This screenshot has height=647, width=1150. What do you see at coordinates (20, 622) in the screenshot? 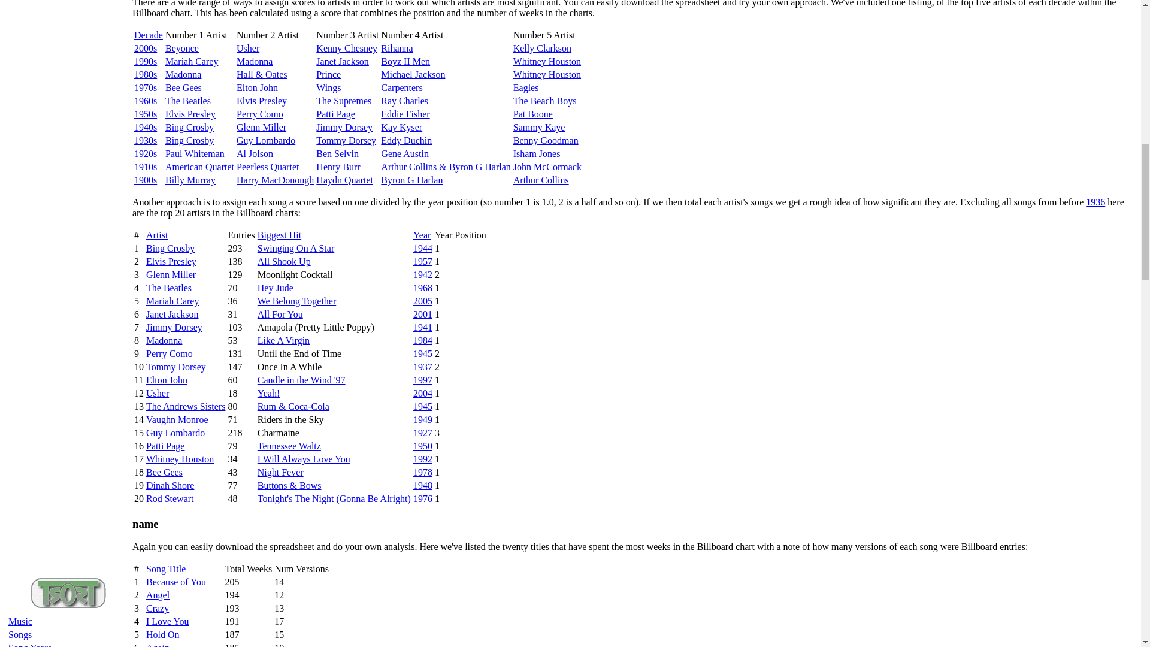
I see `Music` at bounding box center [20, 622].